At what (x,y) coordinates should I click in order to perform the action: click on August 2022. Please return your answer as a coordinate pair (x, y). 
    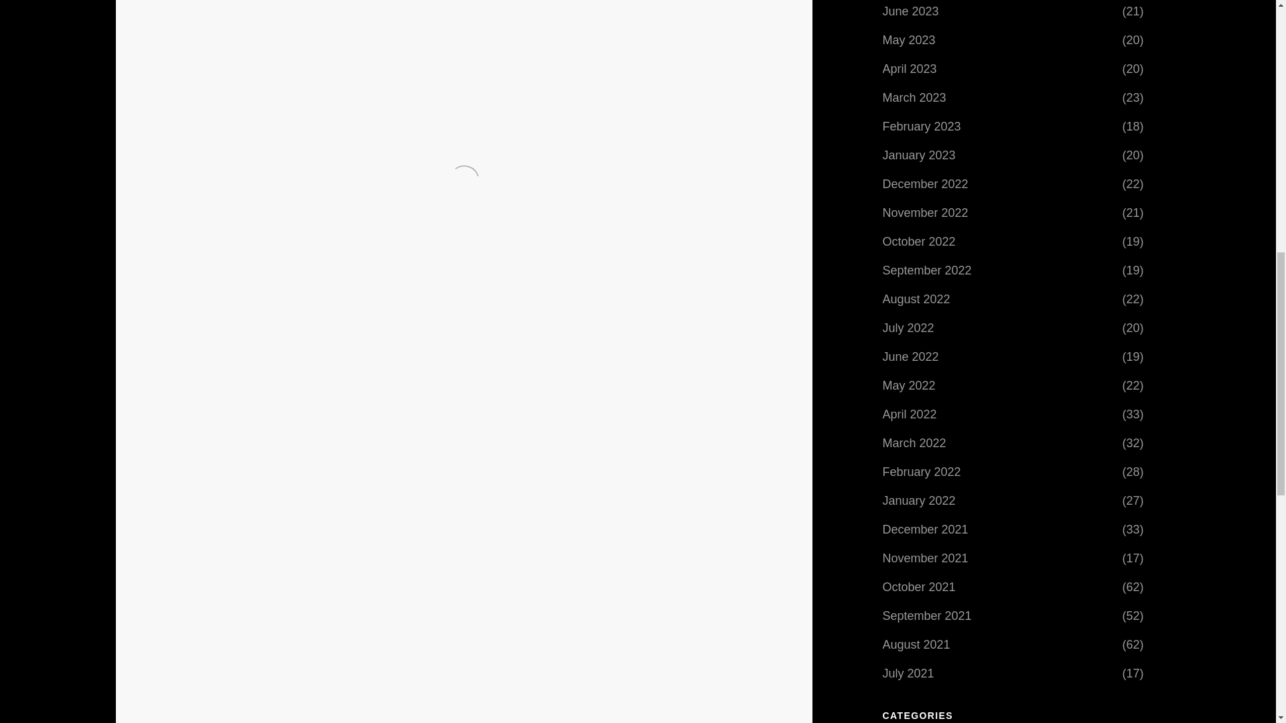
    Looking at the image, I should click on (916, 299).